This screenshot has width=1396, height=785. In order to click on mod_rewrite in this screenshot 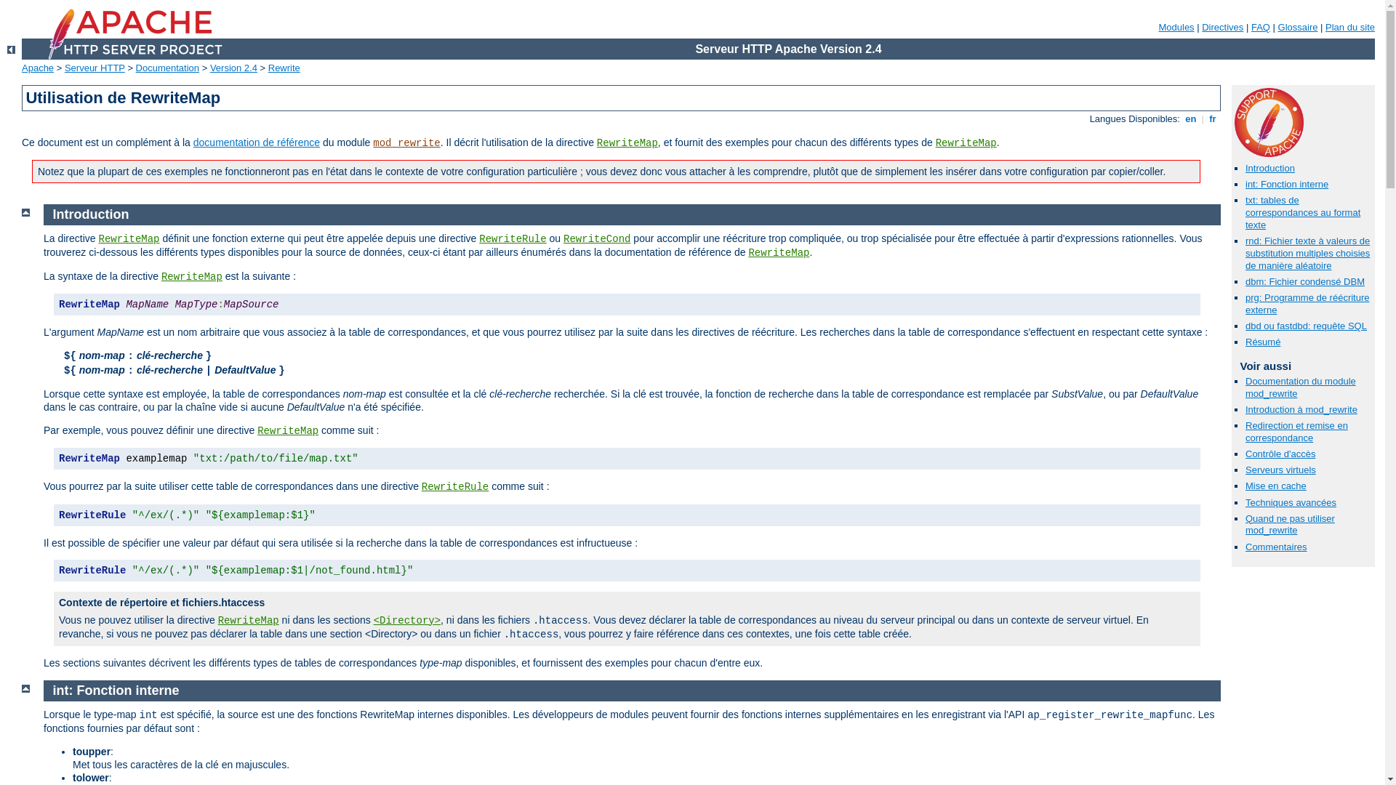, I will do `click(406, 143)`.